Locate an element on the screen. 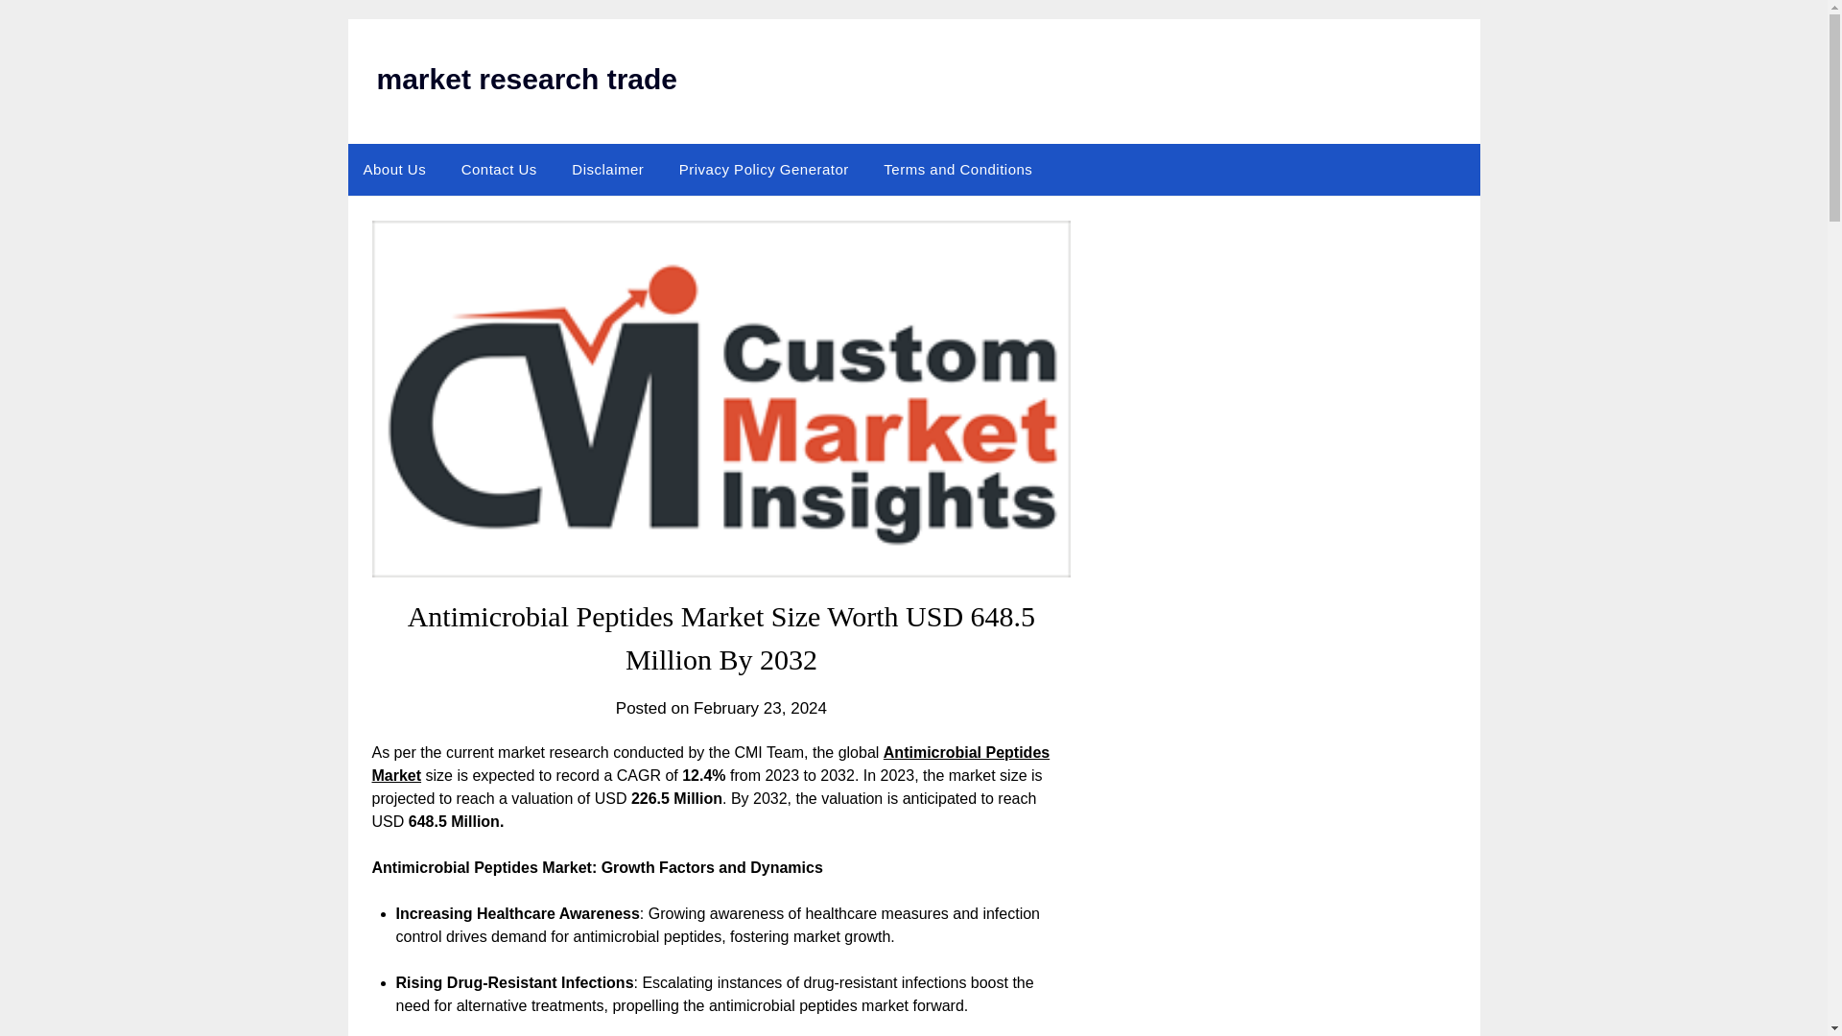 This screenshot has height=1036, width=1842. Contact Us is located at coordinates (499, 170).